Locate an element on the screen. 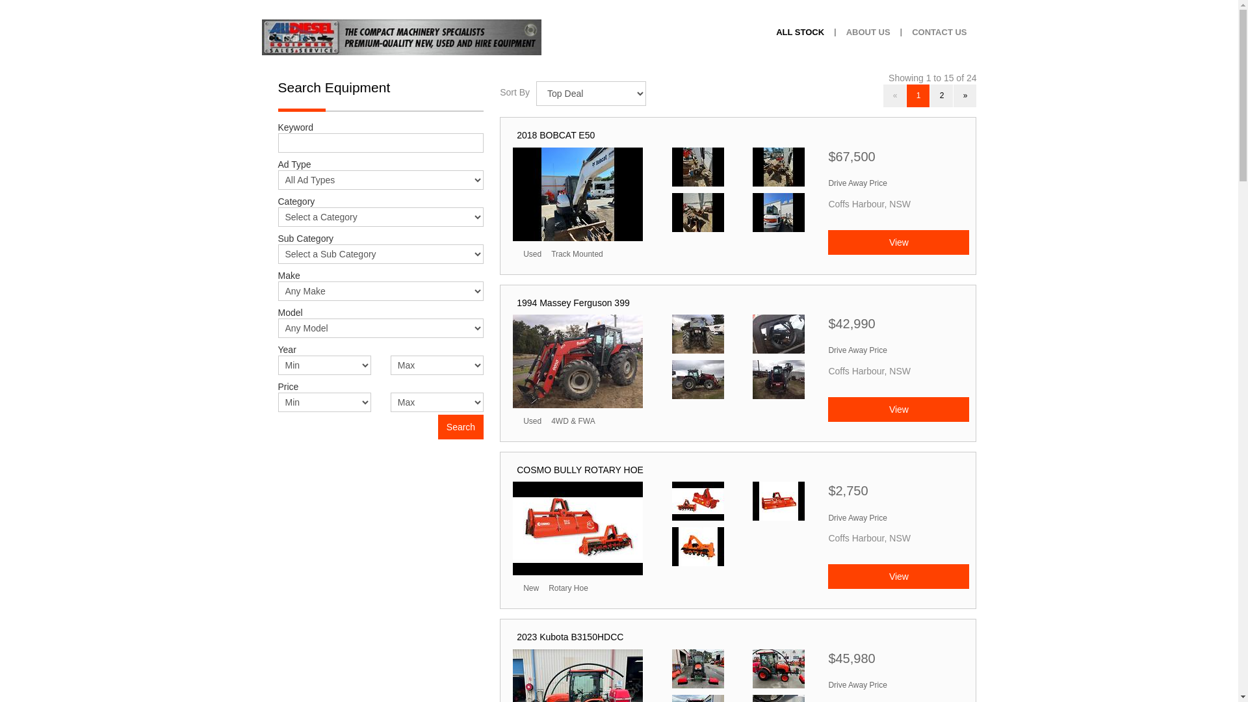 The width and height of the screenshot is (1248, 702). ALL STOCK is located at coordinates (800, 32).